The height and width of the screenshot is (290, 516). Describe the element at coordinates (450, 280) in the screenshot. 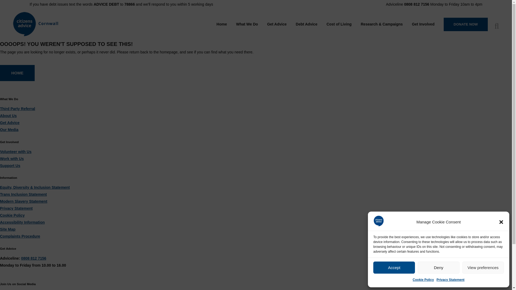

I see `Privacy Statement` at that location.